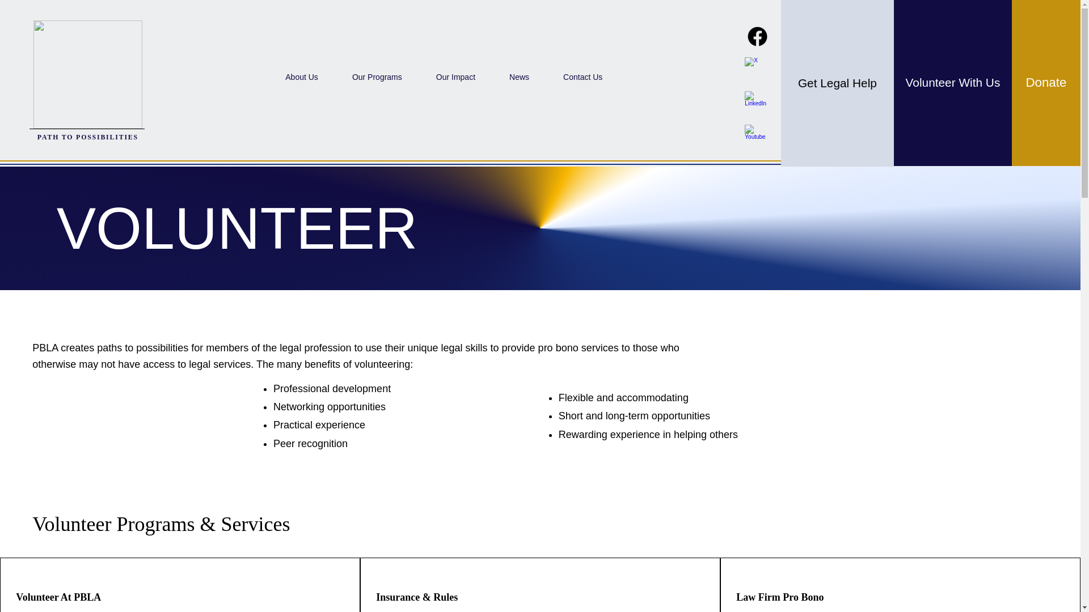 The height and width of the screenshot is (612, 1089). I want to click on About Us, so click(302, 77).